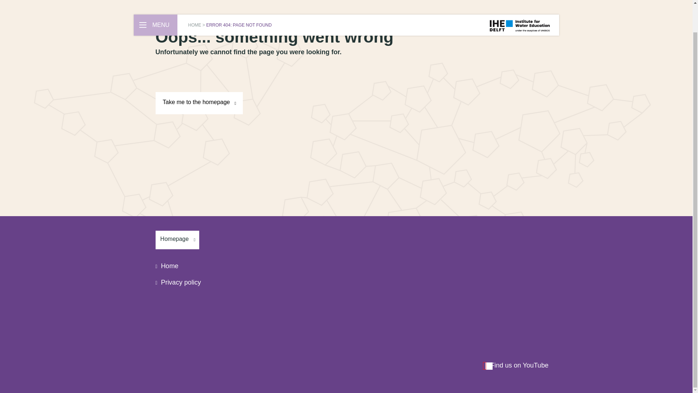  What do you see at coordinates (167, 266) in the screenshot?
I see `Home` at bounding box center [167, 266].